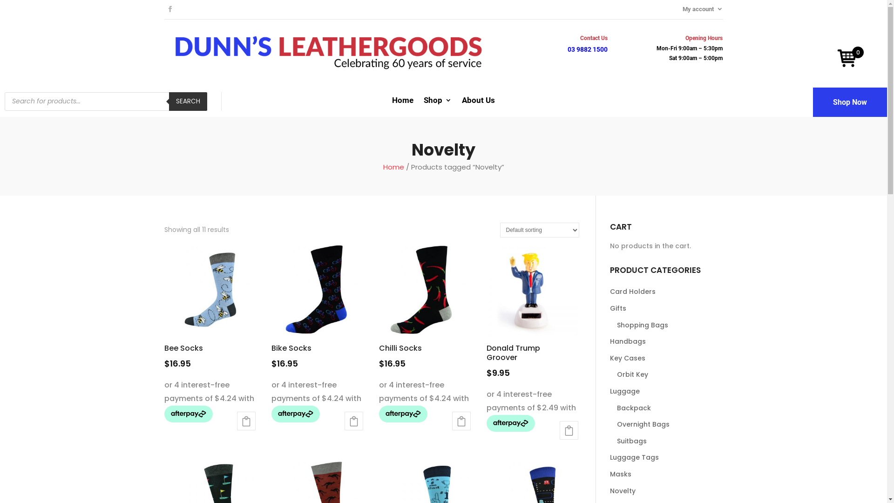 The height and width of the screenshot is (503, 894). What do you see at coordinates (328, 46) in the screenshot?
I see `dunns.logo2020` at bounding box center [328, 46].